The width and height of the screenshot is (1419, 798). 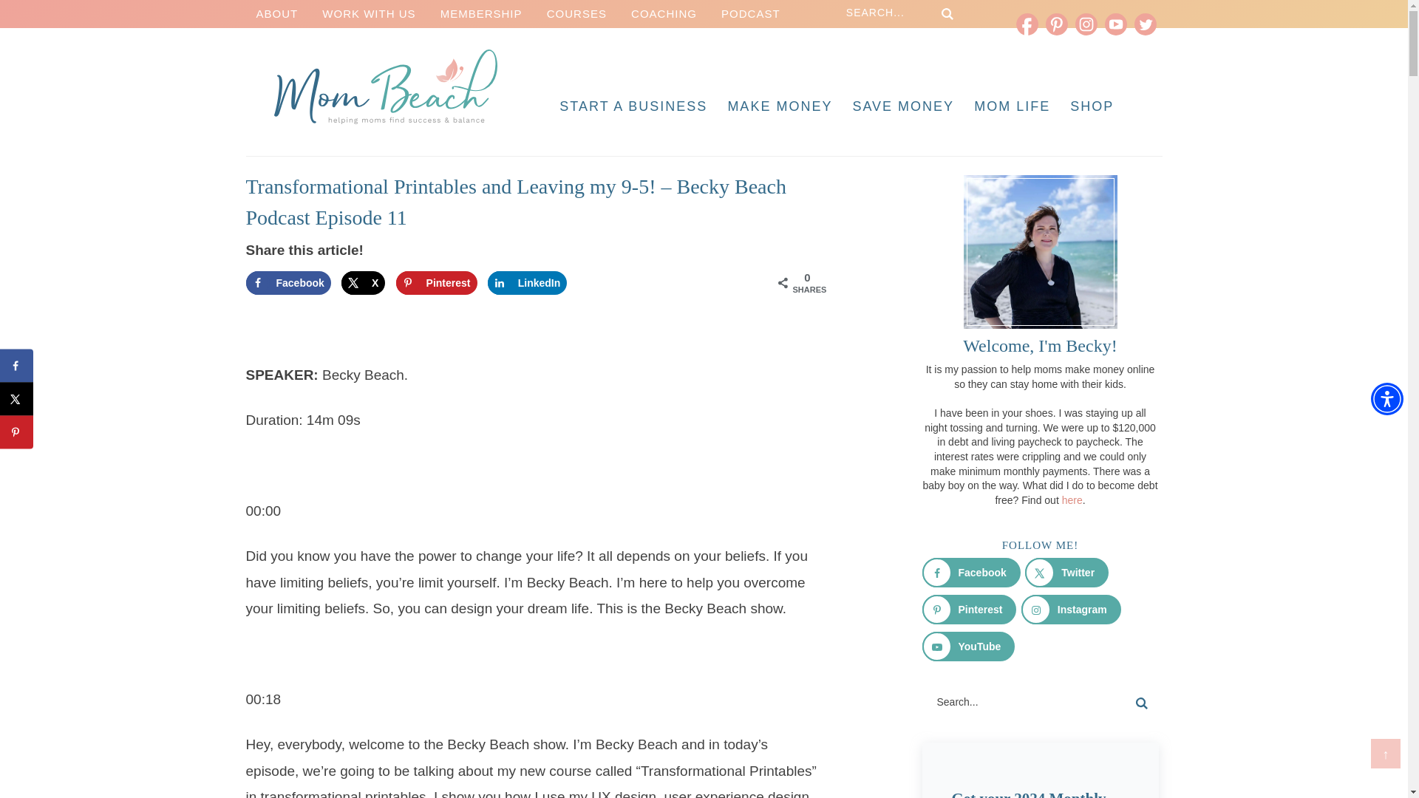 I want to click on Follow on YouTube, so click(x=969, y=647).